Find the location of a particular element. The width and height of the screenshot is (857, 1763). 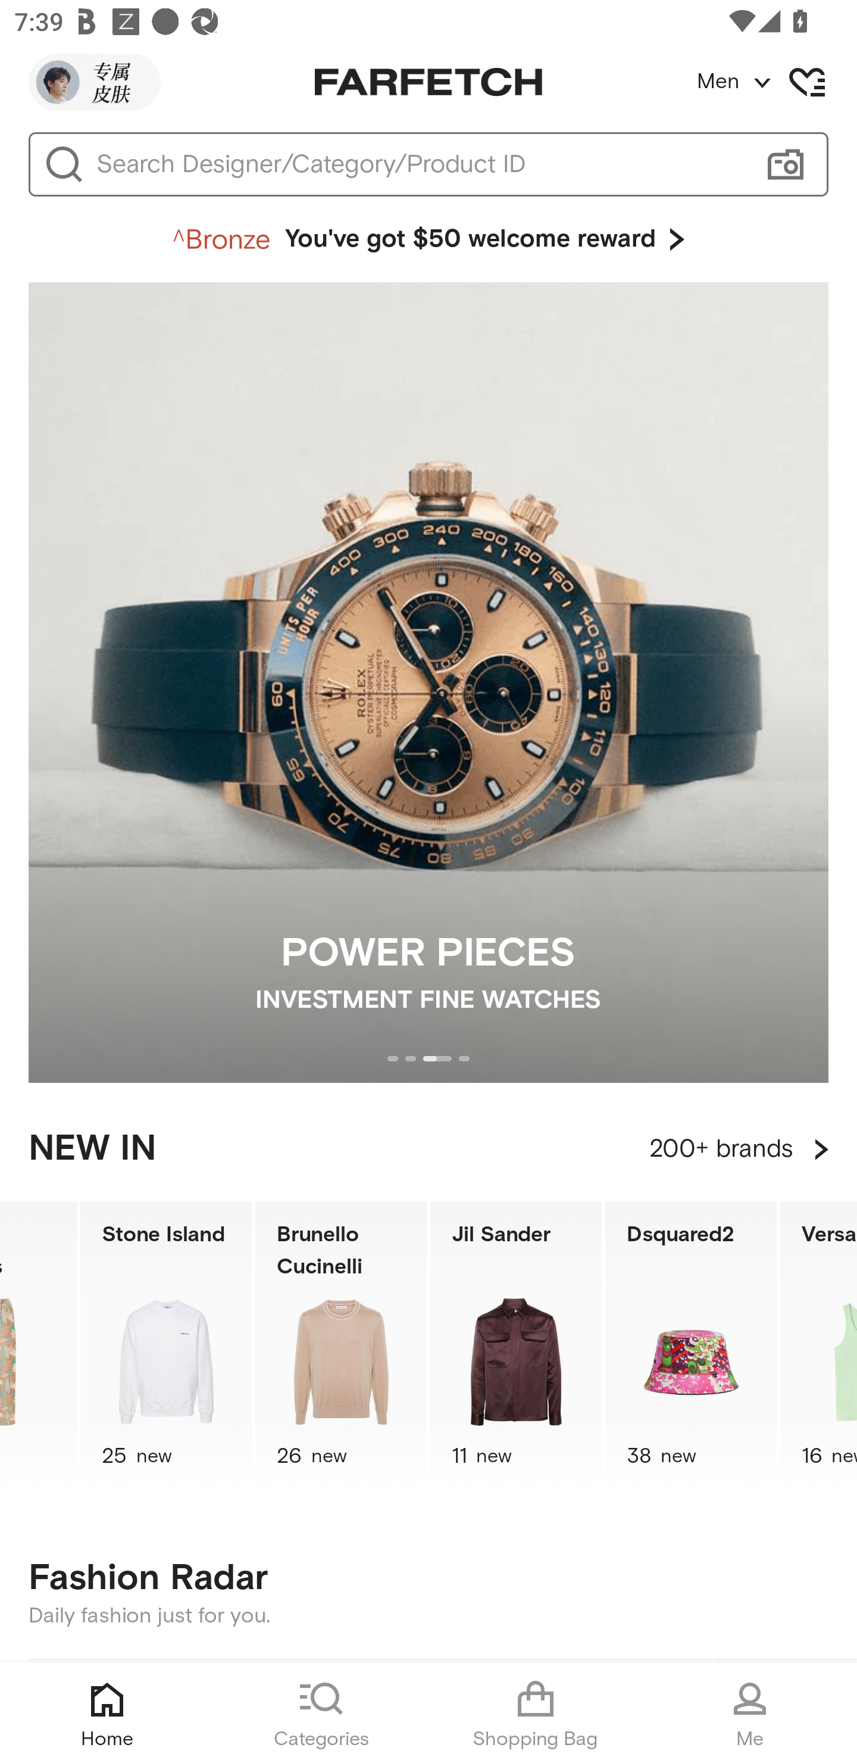

Search Designer/Category/Product ID is located at coordinates (419, 164).